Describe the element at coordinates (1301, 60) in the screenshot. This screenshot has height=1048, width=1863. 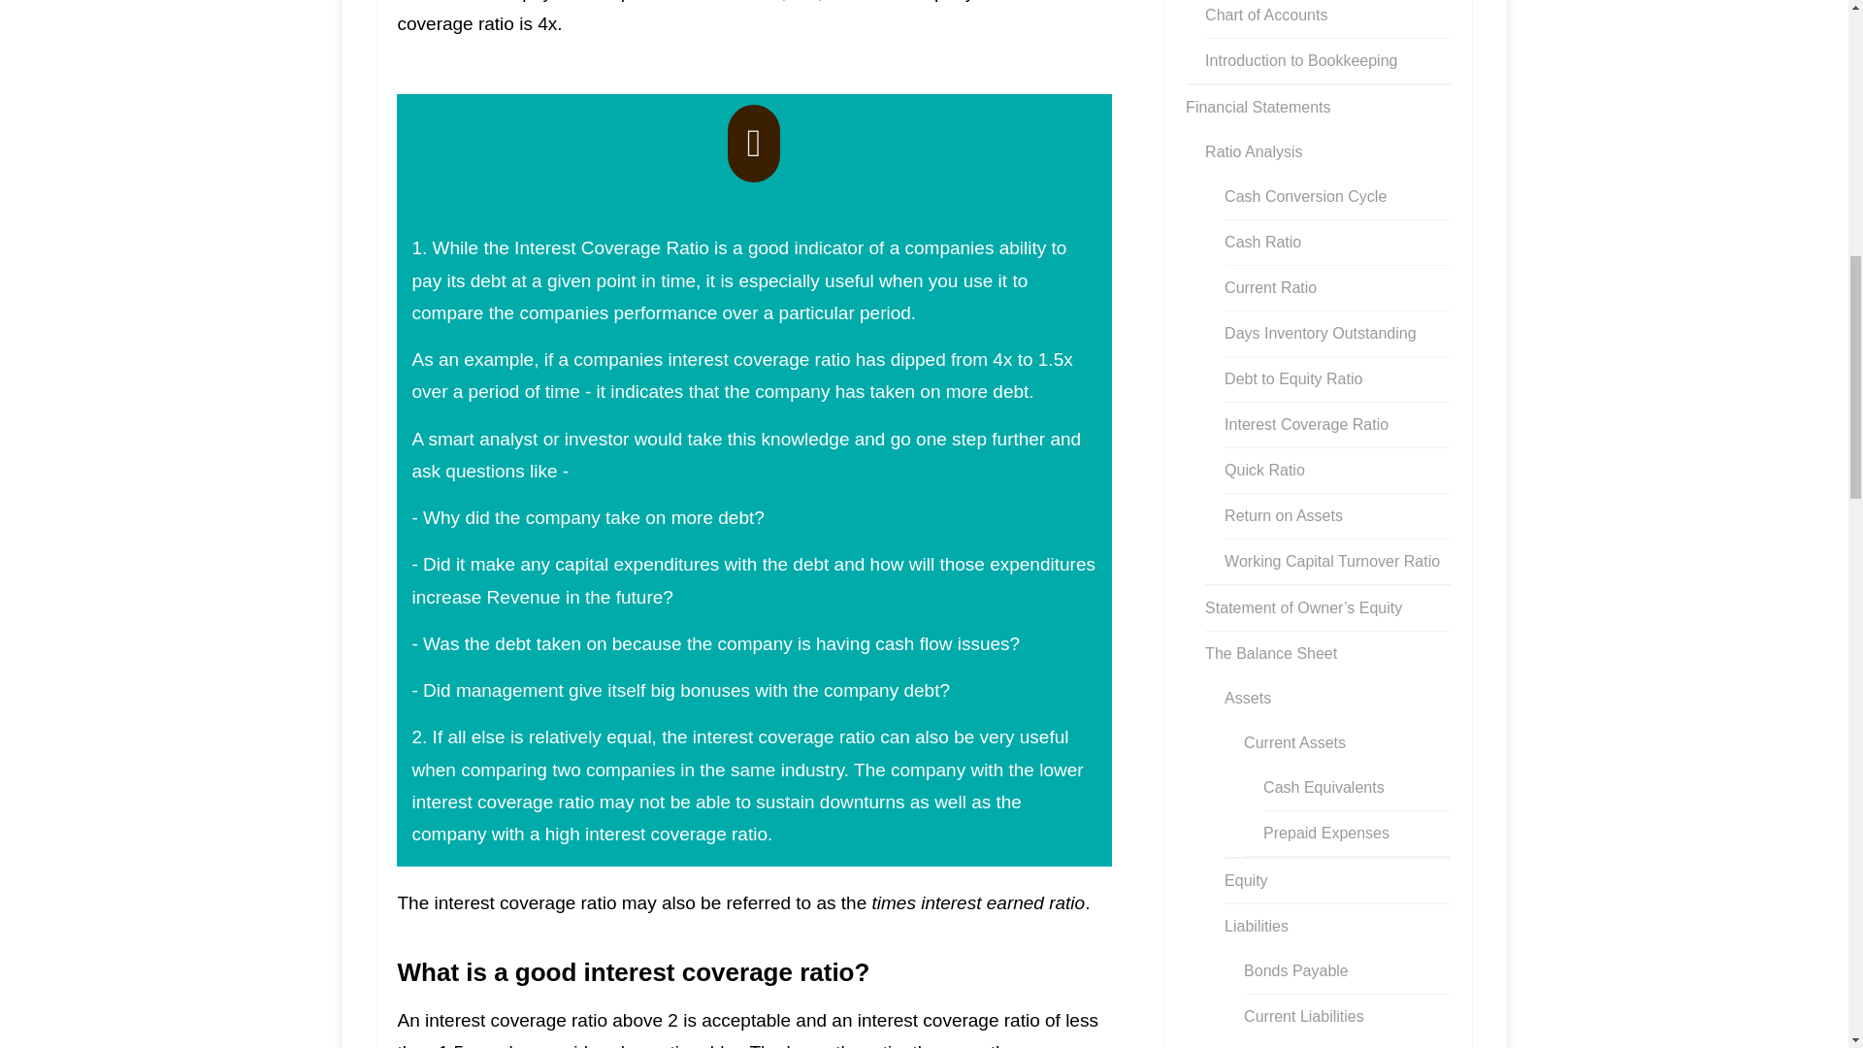
I see `Introduction to Bookkeeping` at that location.